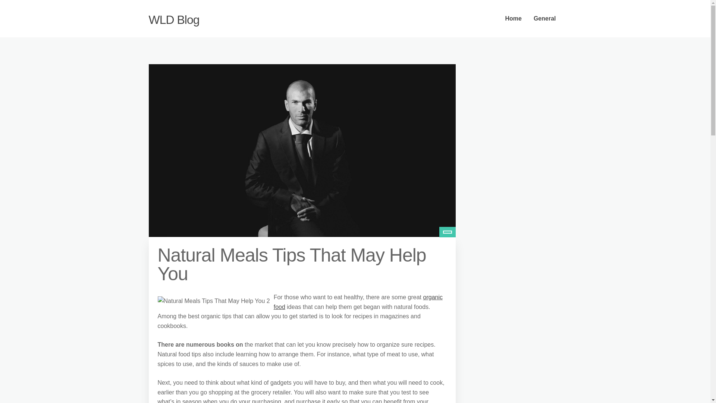 The height and width of the screenshot is (403, 716). What do you see at coordinates (358, 302) in the screenshot?
I see `organic food` at bounding box center [358, 302].